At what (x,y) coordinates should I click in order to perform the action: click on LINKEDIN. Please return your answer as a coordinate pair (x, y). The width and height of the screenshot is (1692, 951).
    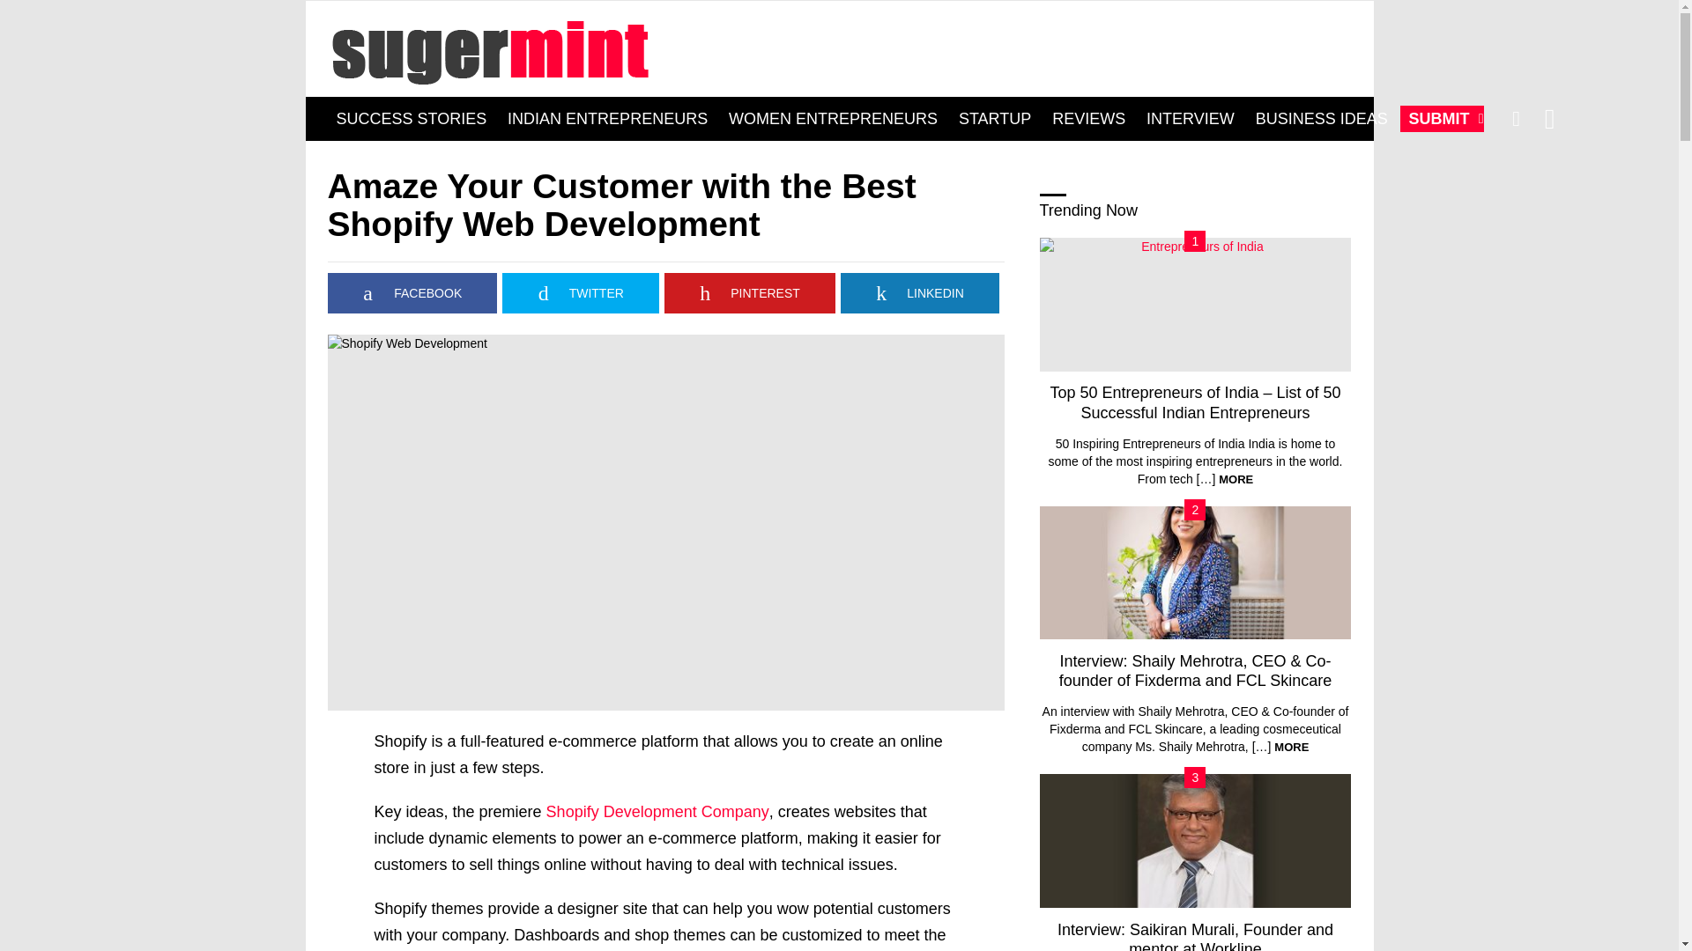
    Looking at the image, I should click on (920, 292).